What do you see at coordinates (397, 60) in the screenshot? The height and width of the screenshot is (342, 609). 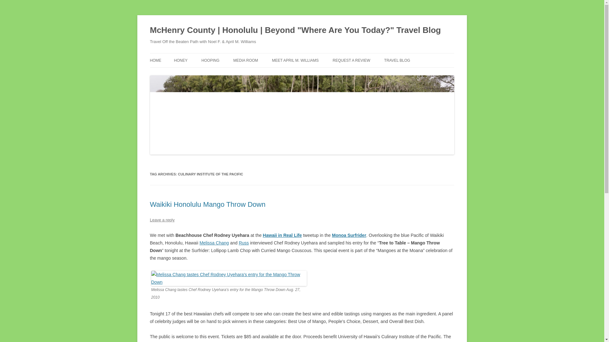 I see `TRAVEL BLOG` at bounding box center [397, 60].